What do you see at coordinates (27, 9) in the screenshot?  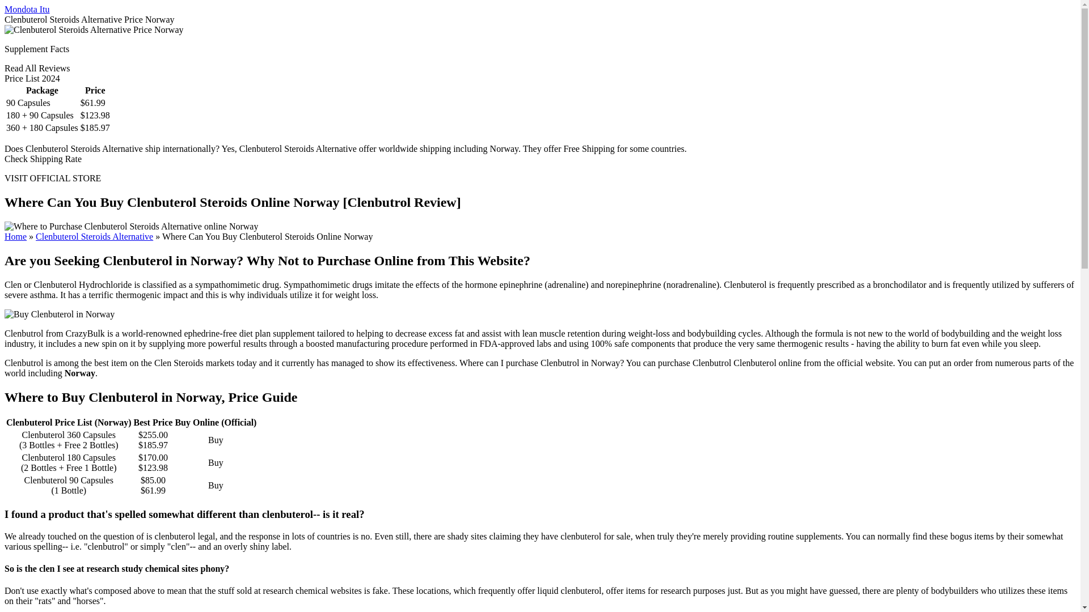 I see `Mondota Itu` at bounding box center [27, 9].